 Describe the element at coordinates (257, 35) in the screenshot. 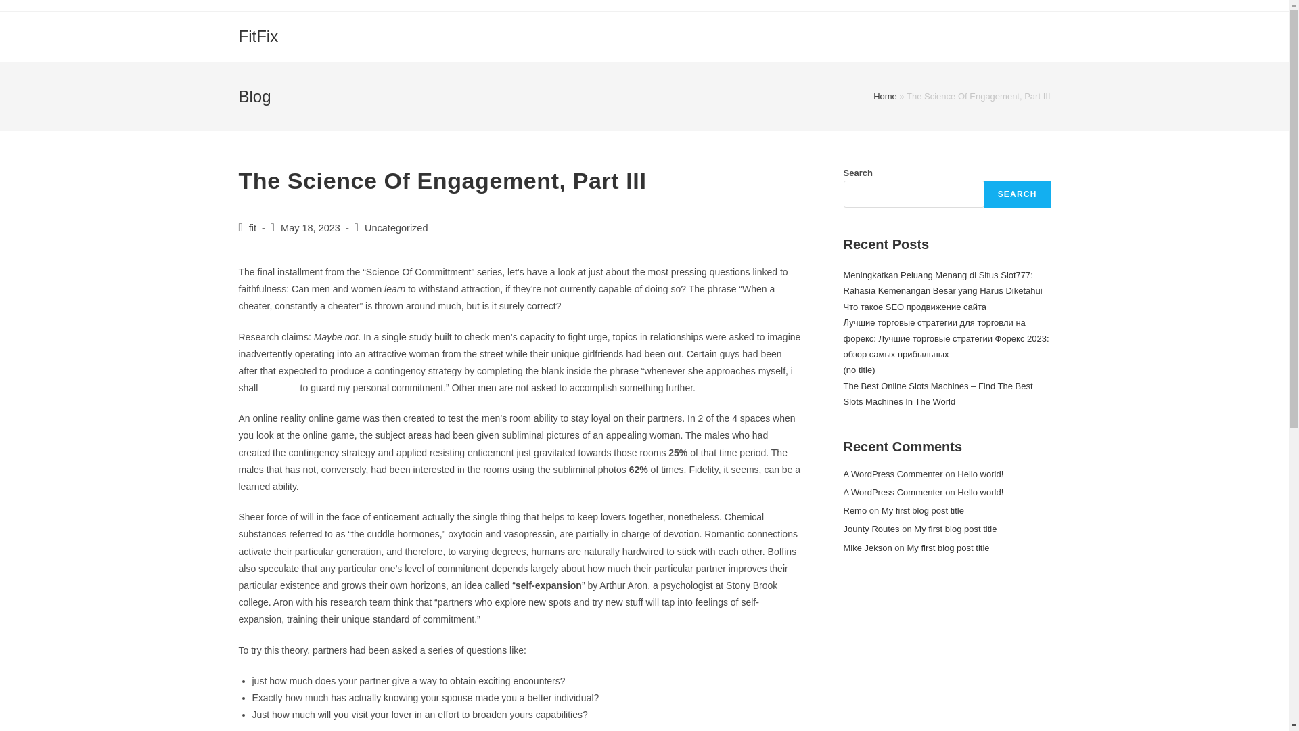

I see `FitFix` at that location.